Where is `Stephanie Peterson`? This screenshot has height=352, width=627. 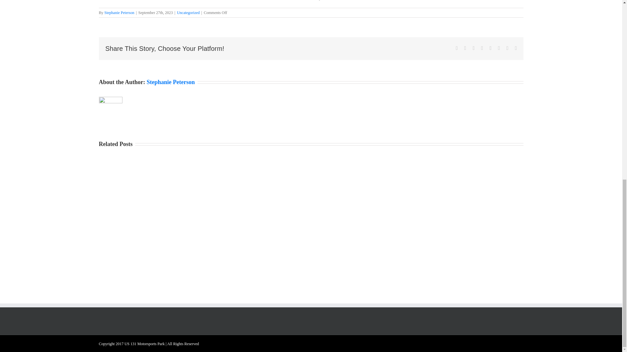 Stephanie Peterson is located at coordinates (120, 13).